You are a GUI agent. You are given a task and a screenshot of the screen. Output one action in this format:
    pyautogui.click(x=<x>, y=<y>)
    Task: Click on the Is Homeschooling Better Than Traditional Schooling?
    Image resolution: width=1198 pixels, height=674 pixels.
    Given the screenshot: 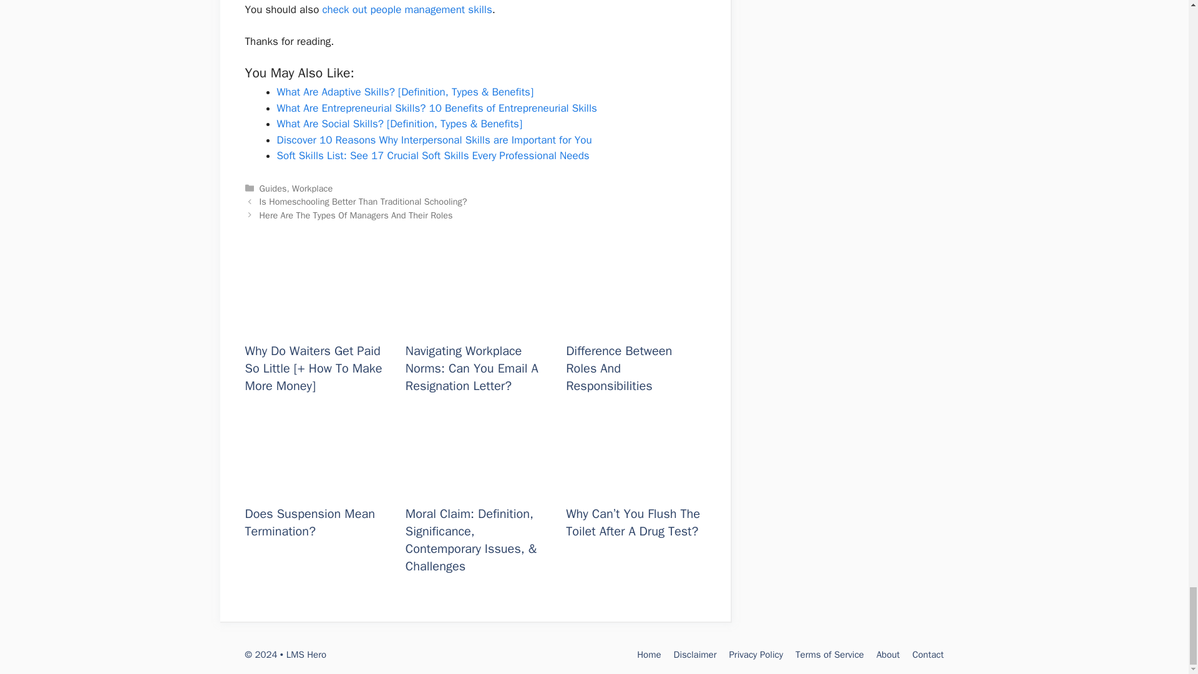 What is the action you would take?
    pyautogui.click(x=363, y=201)
    